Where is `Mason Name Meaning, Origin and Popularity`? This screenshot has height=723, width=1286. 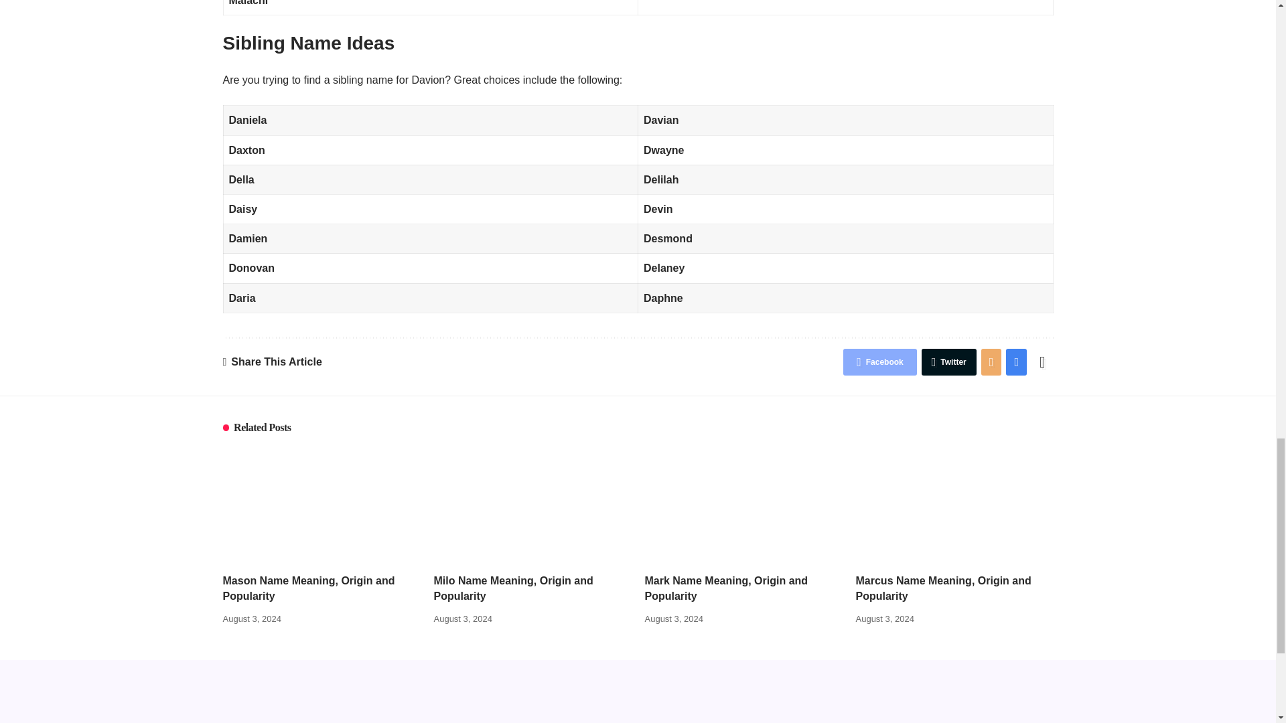 Mason Name Meaning, Origin and Popularity is located at coordinates (321, 505).